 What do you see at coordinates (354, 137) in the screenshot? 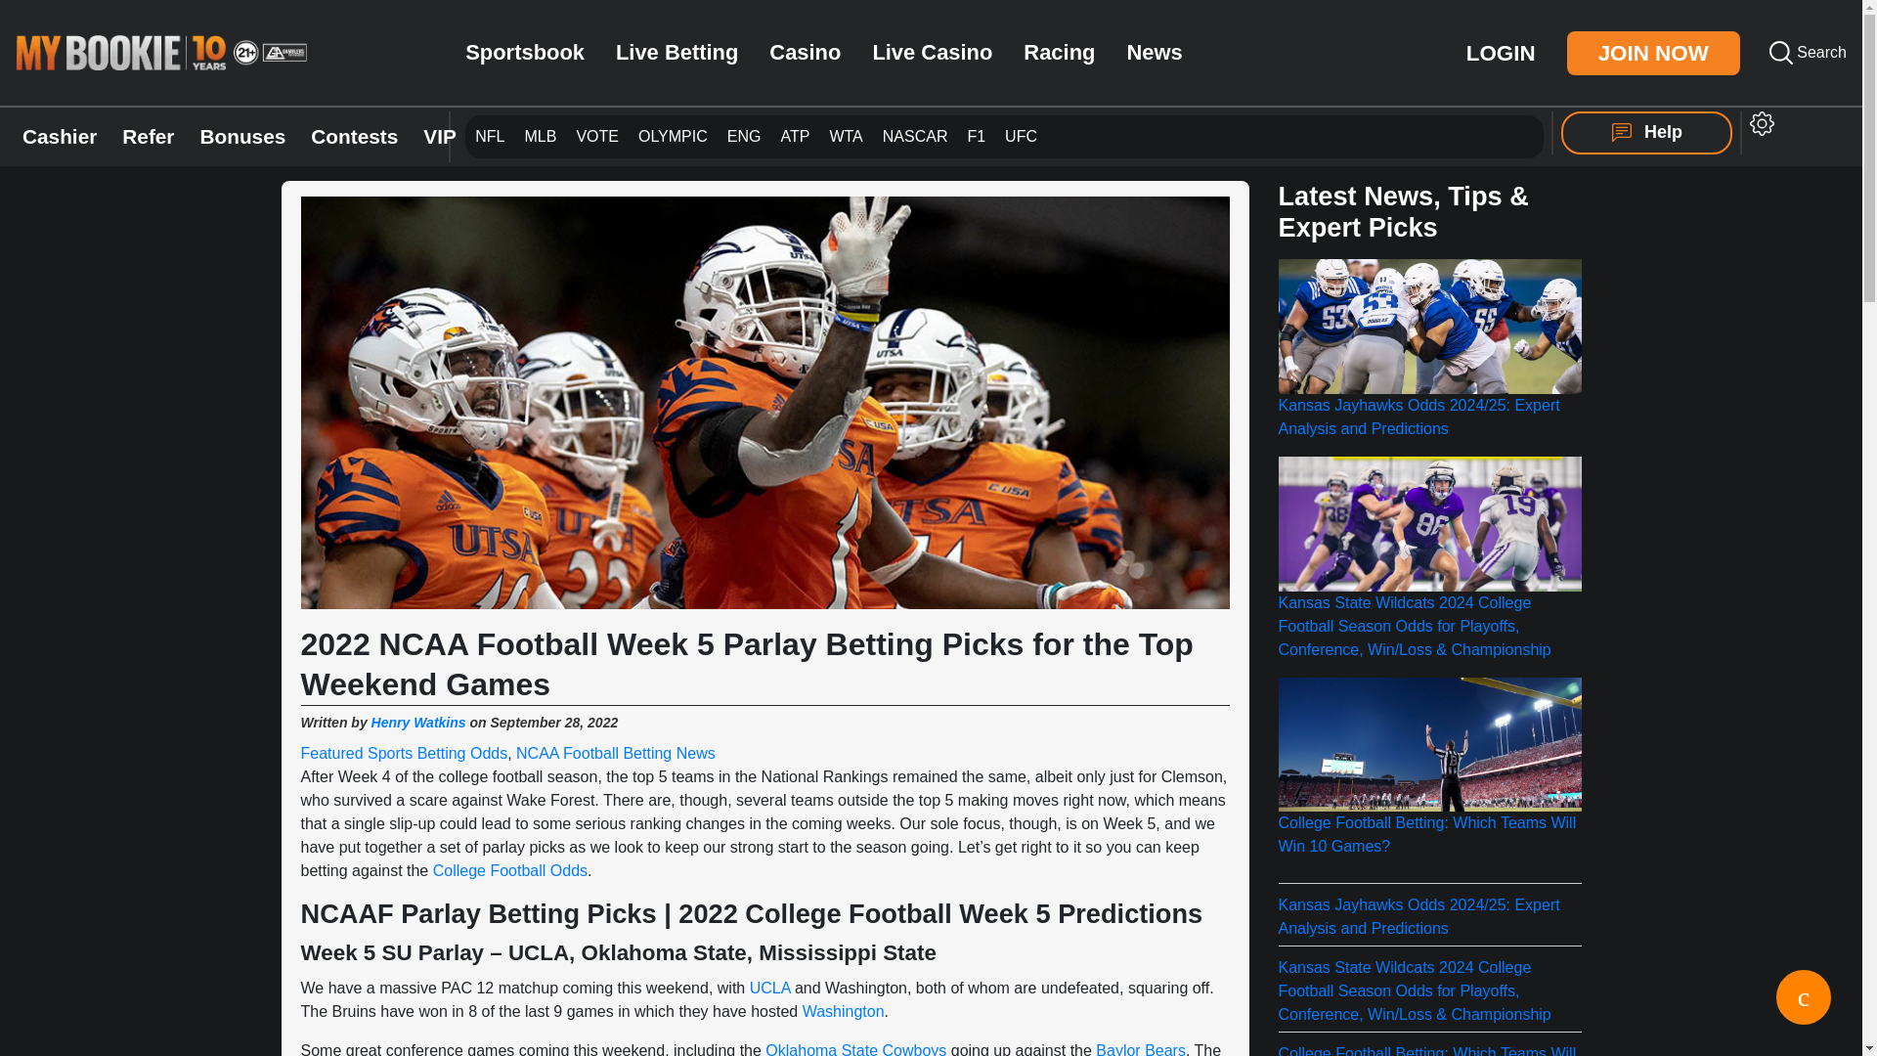
I see `Contests` at bounding box center [354, 137].